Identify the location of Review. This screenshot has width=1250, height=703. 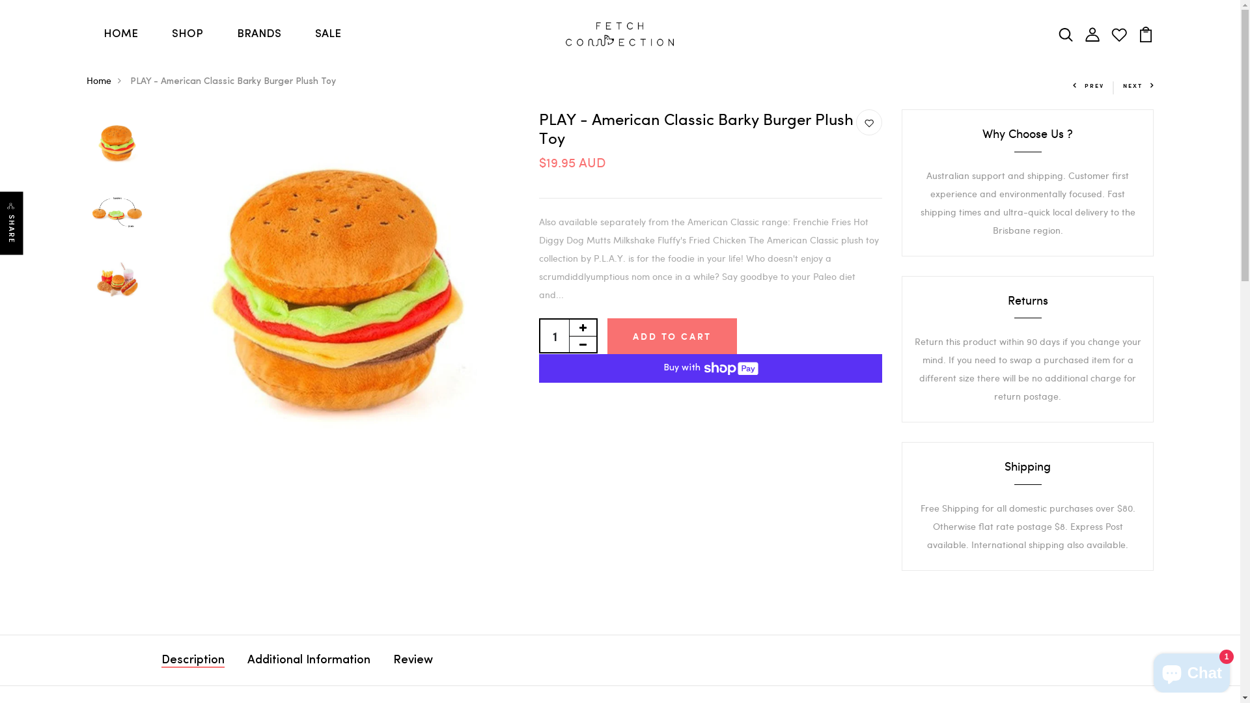
(413, 660).